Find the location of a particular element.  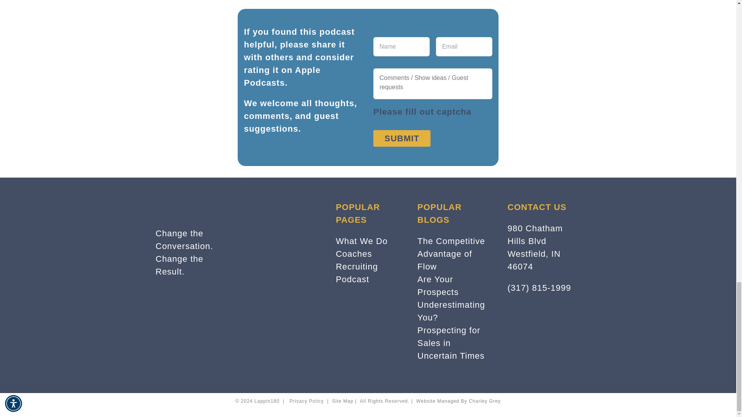

Are Your Prospects Underestimating You? is located at coordinates (451, 298).